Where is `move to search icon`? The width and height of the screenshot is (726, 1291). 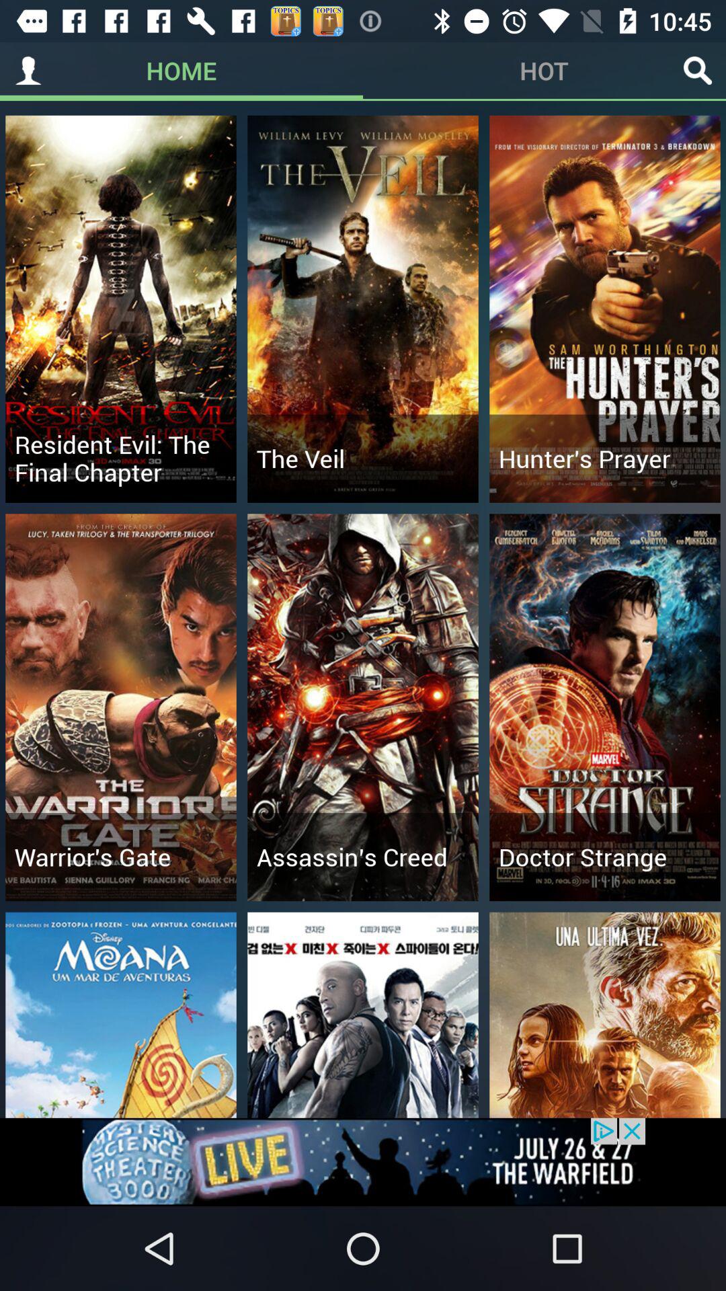
move to search icon is located at coordinates (698, 71).